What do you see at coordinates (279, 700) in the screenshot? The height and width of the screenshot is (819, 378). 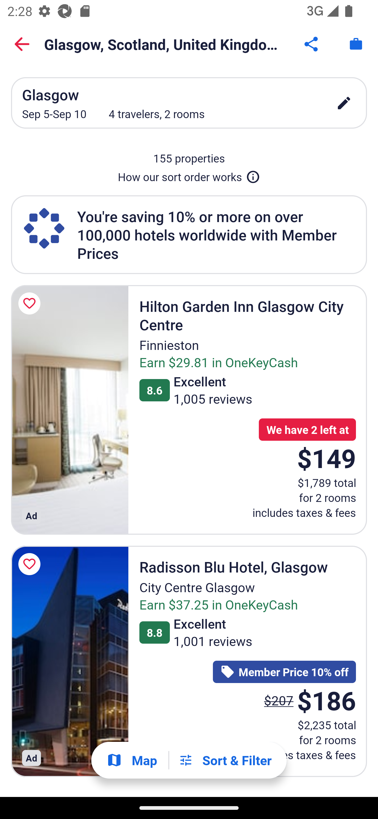 I see `$207 The price was $207` at bounding box center [279, 700].